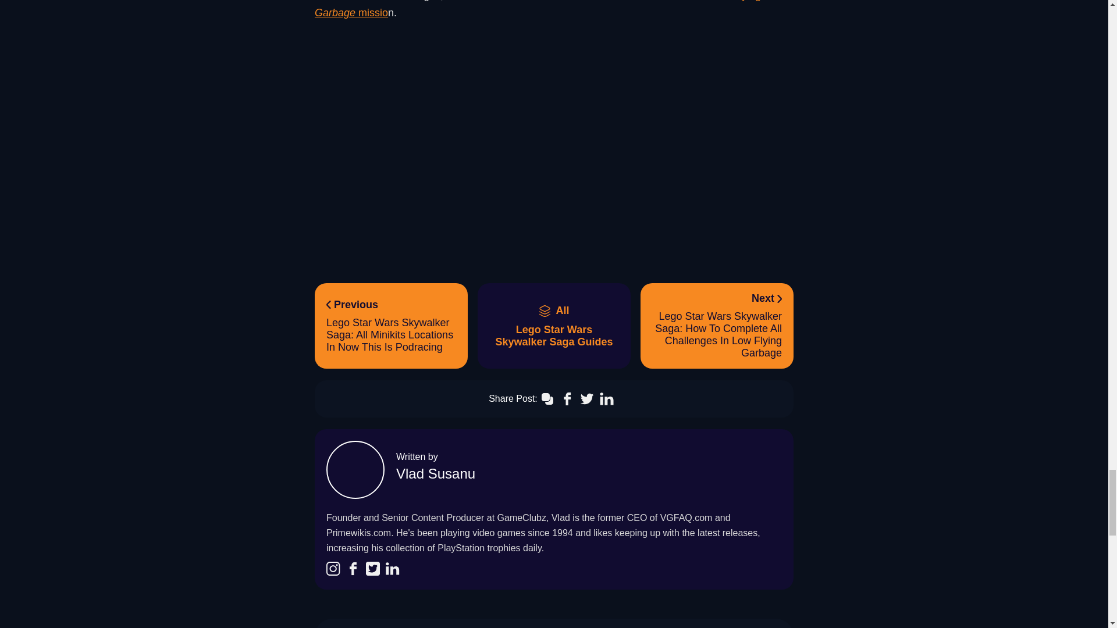 The width and height of the screenshot is (1117, 628). Describe the element at coordinates (333, 569) in the screenshot. I see `linkedin` at that location.